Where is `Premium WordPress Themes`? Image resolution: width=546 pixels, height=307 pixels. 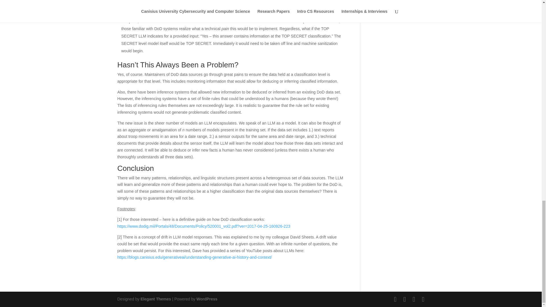
Premium WordPress Themes is located at coordinates (155, 299).